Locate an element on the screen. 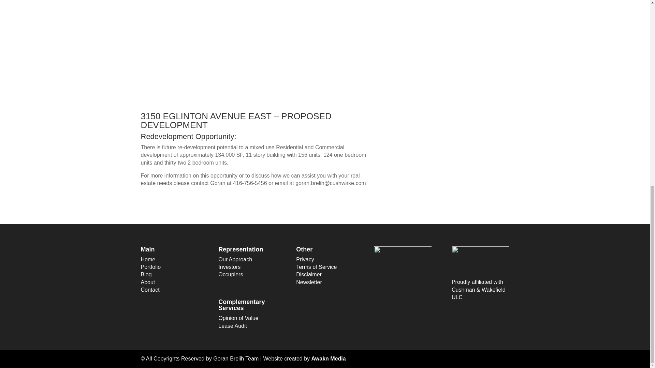  Newsletter is located at coordinates (309, 282).